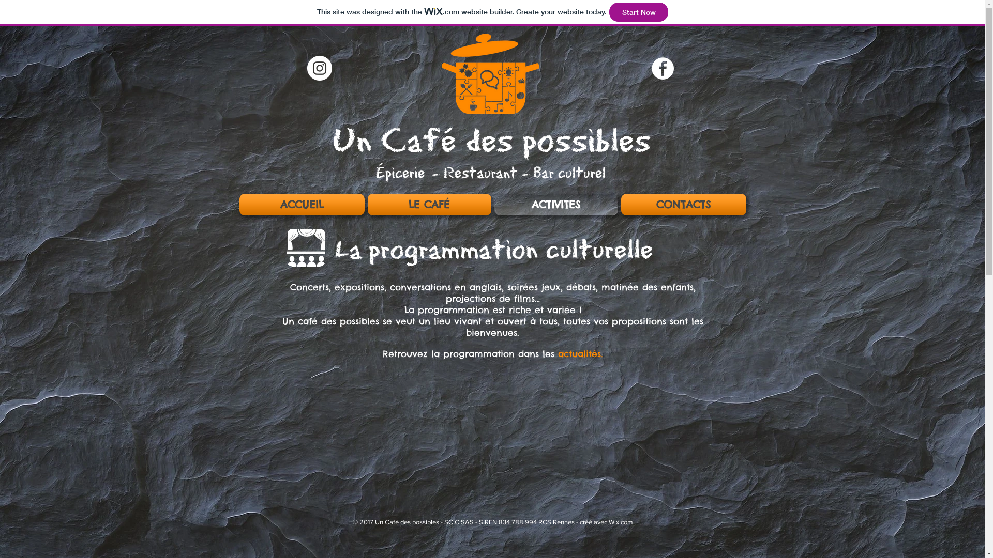 The image size is (993, 558). I want to click on ACTIVITES, so click(555, 205).